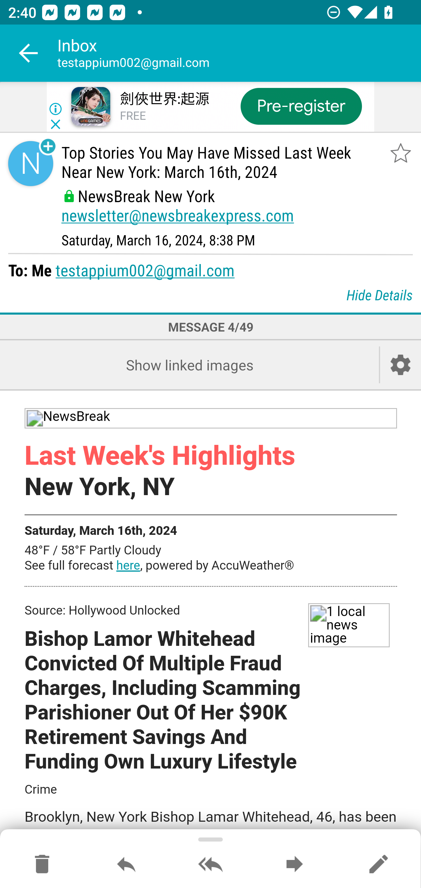  What do you see at coordinates (164, 99) in the screenshot?
I see `劍俠世界:起源` at bounding box center [164, 99].